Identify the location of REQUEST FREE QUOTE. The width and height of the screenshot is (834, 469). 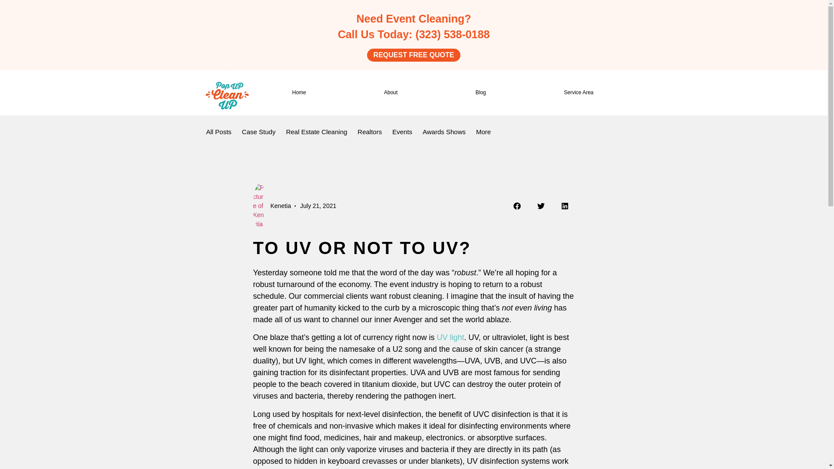
(414, 55).